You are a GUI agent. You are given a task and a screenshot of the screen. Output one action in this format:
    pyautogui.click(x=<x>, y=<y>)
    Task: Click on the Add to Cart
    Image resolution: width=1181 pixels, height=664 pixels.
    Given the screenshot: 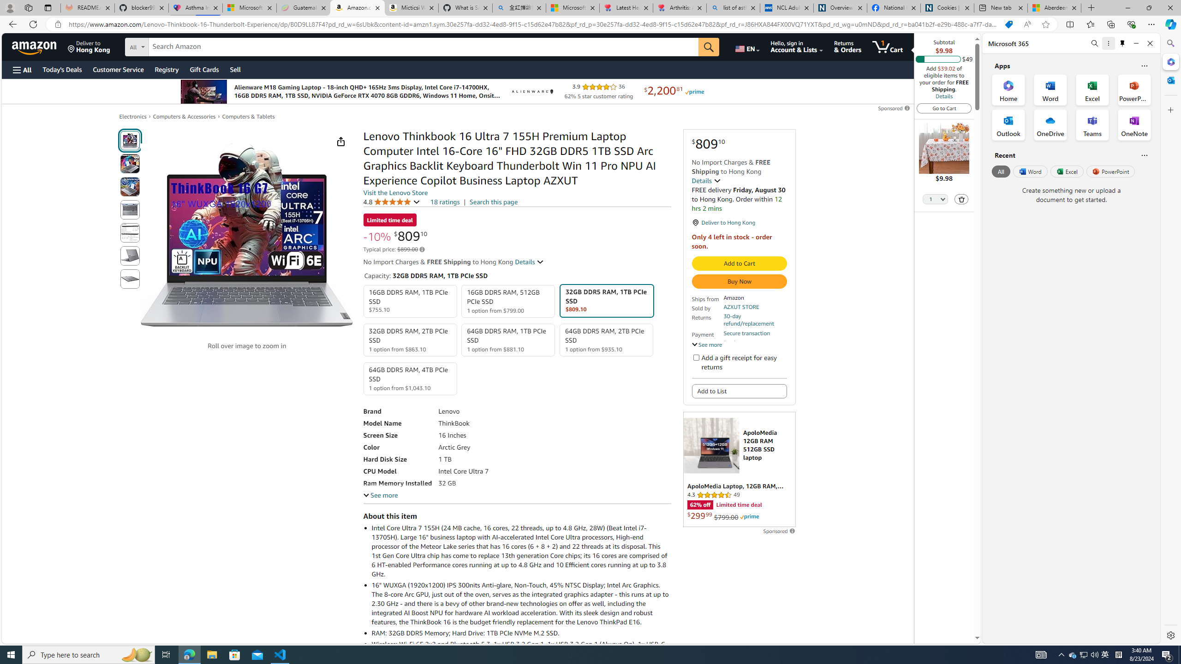 What is the action you would take?
    pyautogui.click(x=739, y=264)
    